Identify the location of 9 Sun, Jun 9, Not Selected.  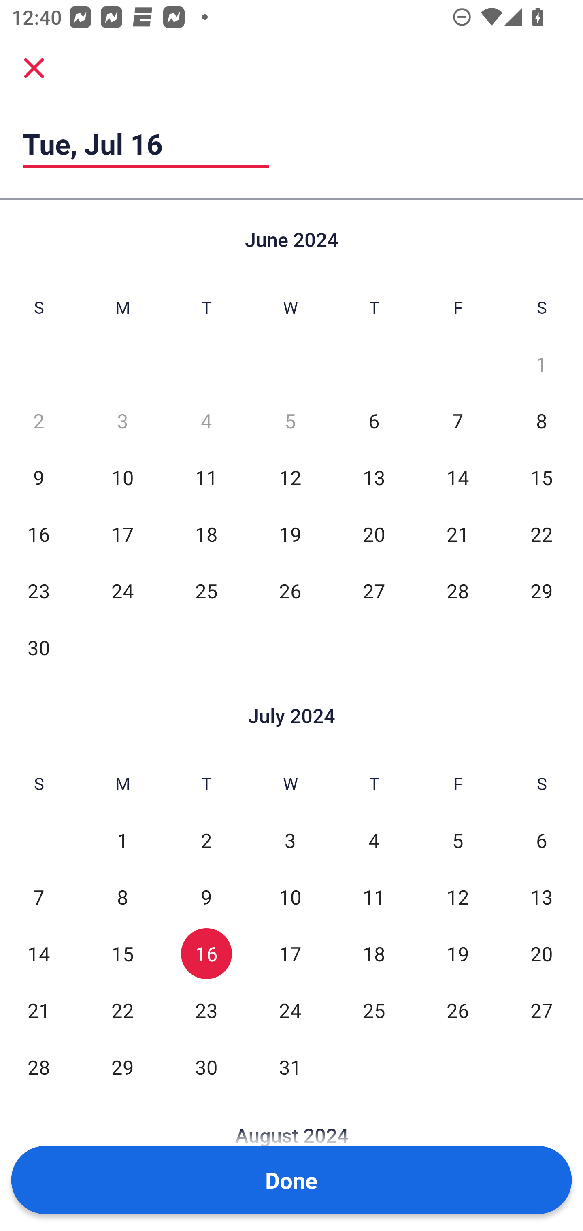
(38, 477).